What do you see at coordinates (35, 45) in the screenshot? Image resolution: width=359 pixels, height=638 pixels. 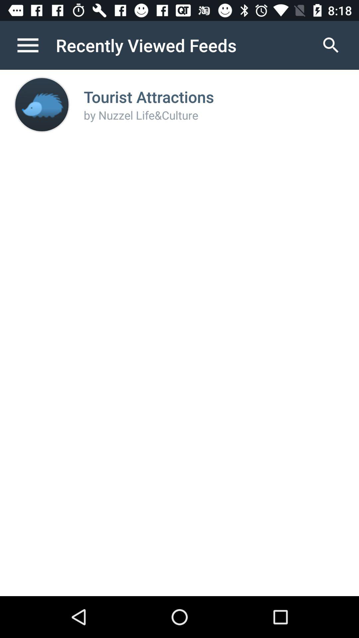 I see `open navigation menu` at bounding box center [35, 45].